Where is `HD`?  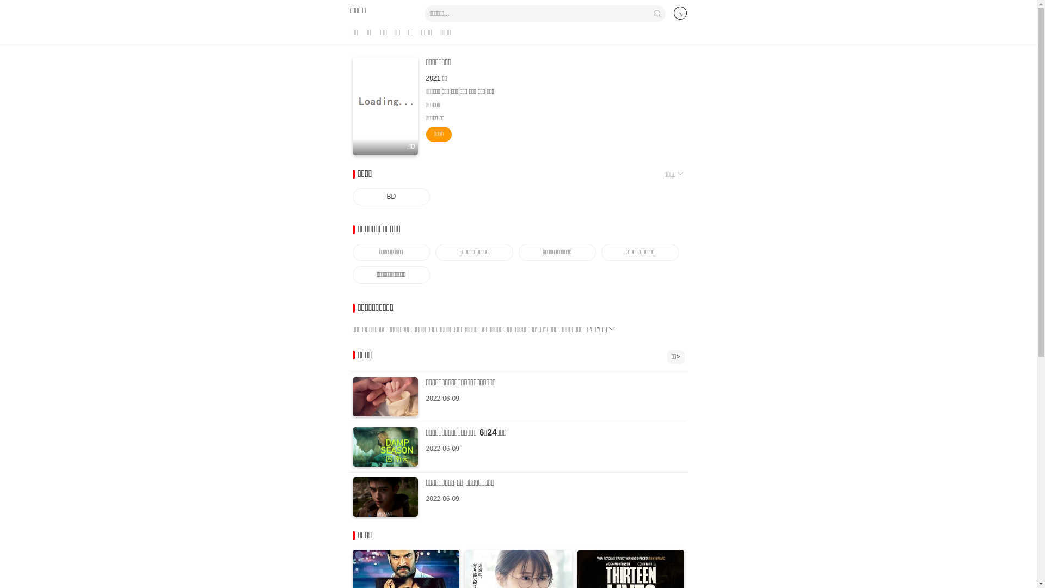
HD is located at coordinates (385, 106).